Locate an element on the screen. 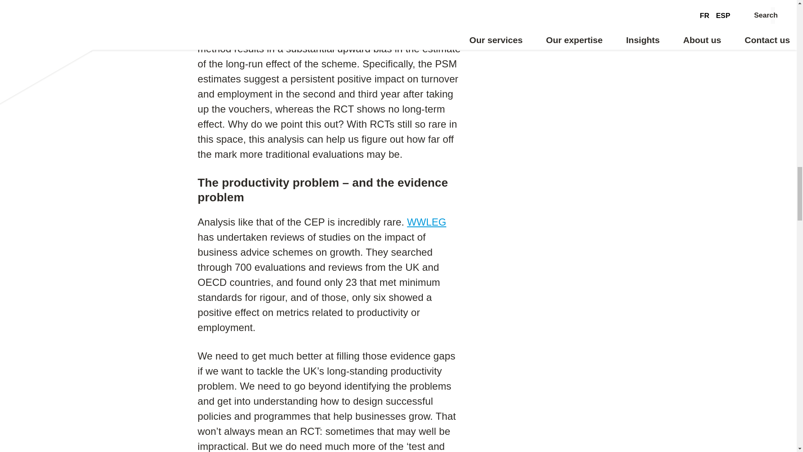  WWLEG is located at coordinates (427, 222).